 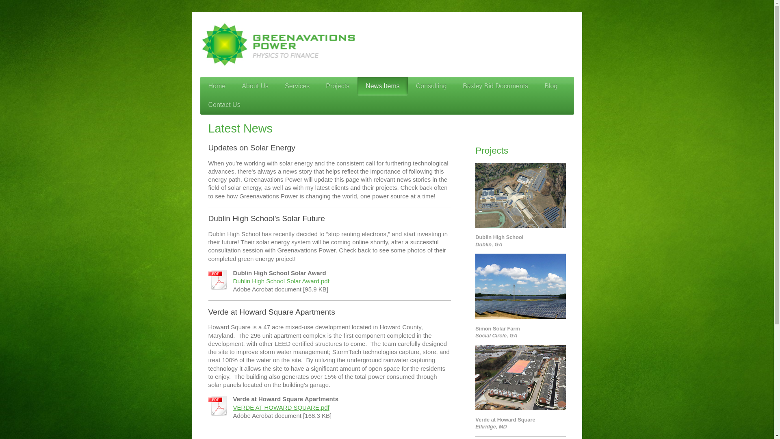 I want to click on News Items, so click(x=383, y=86).